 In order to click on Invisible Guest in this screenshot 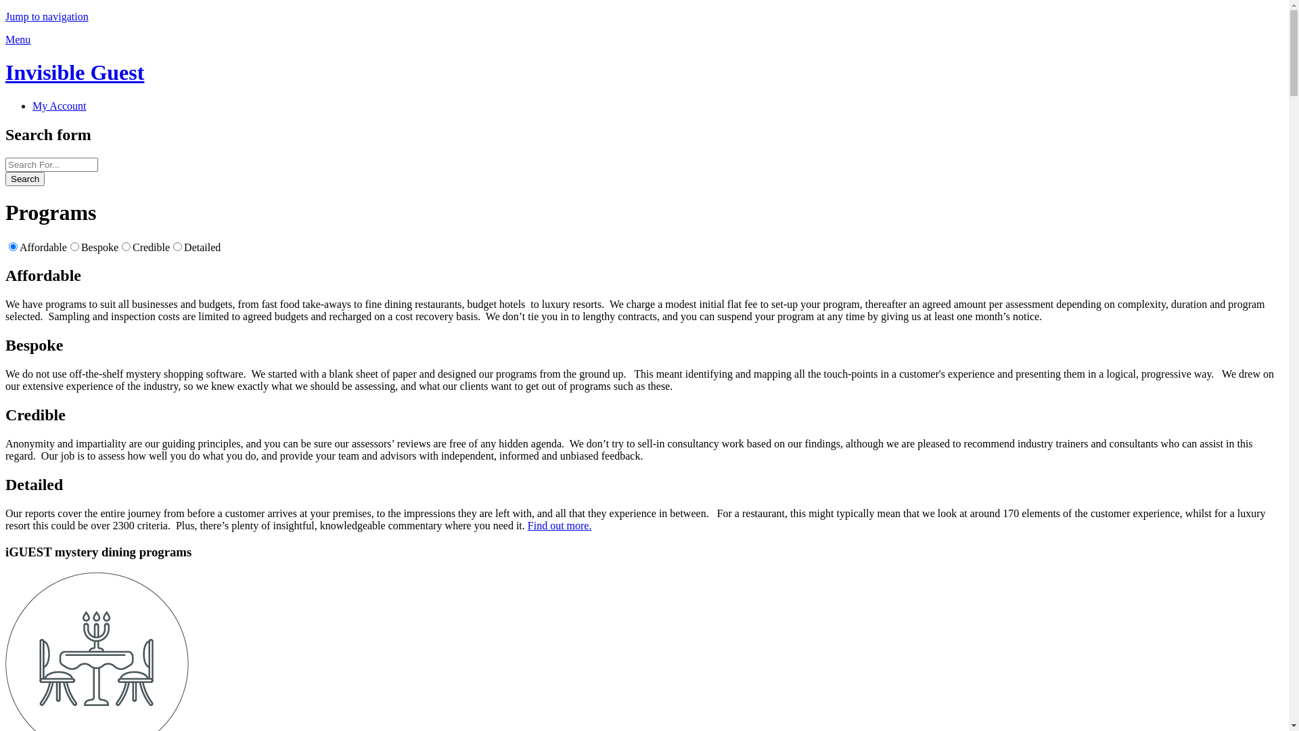, I will do `click(74, 72)`.